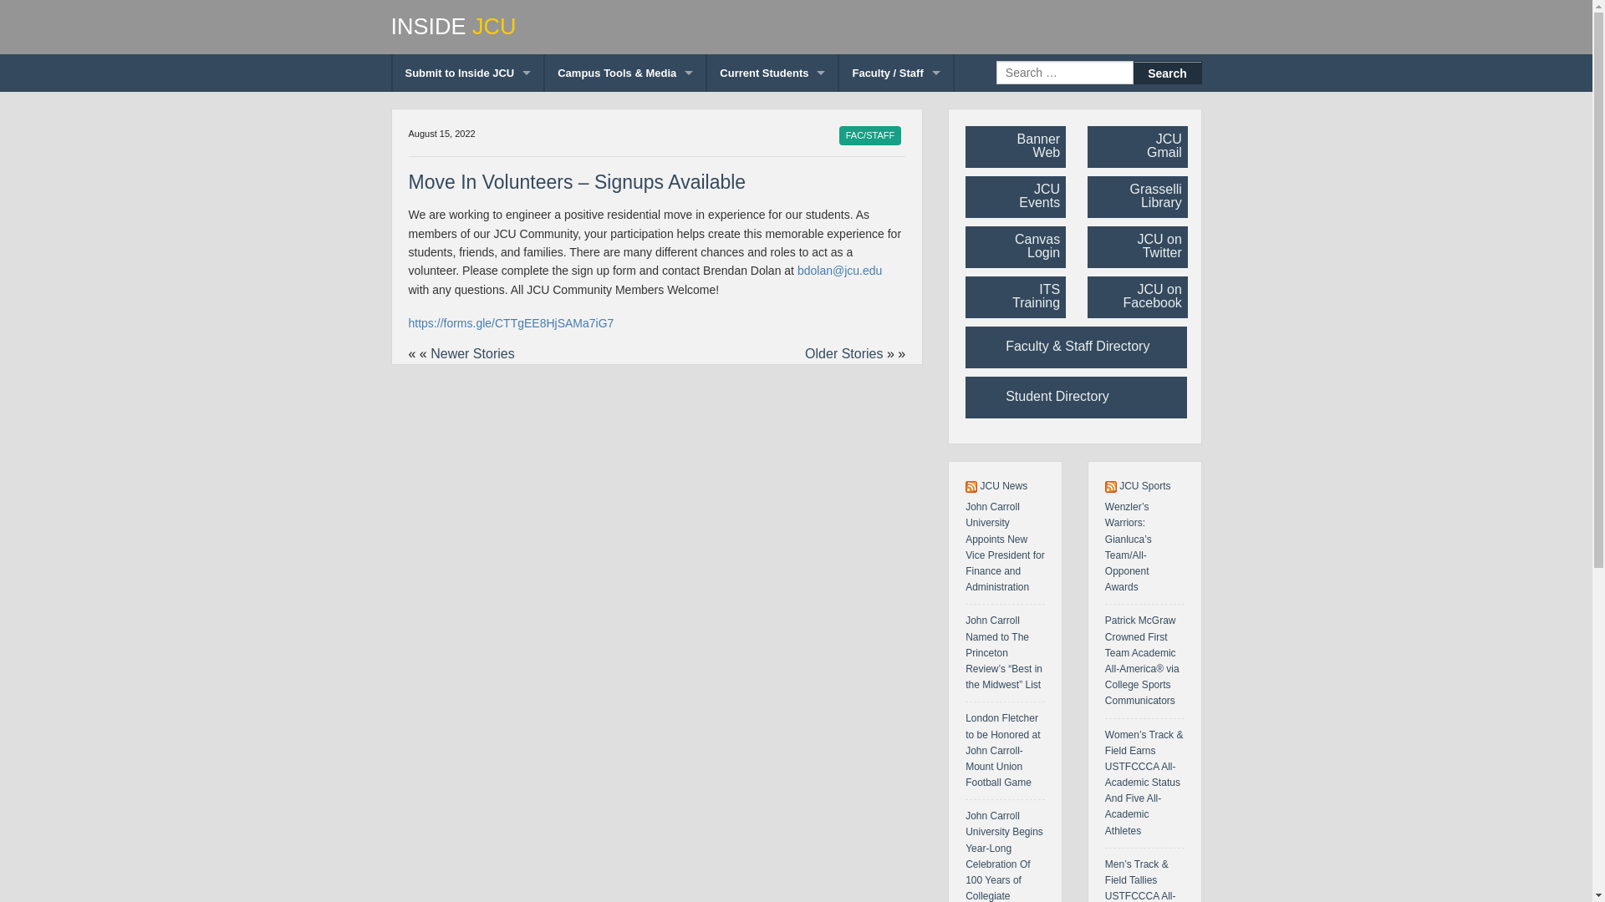  I want to click on Submit to Inside JCU, so click(468, 73).